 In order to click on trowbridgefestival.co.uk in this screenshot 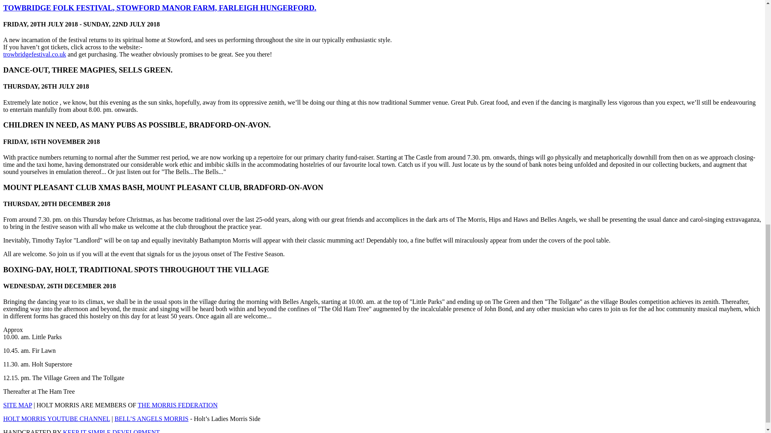, I will do `click(34, 54)`.